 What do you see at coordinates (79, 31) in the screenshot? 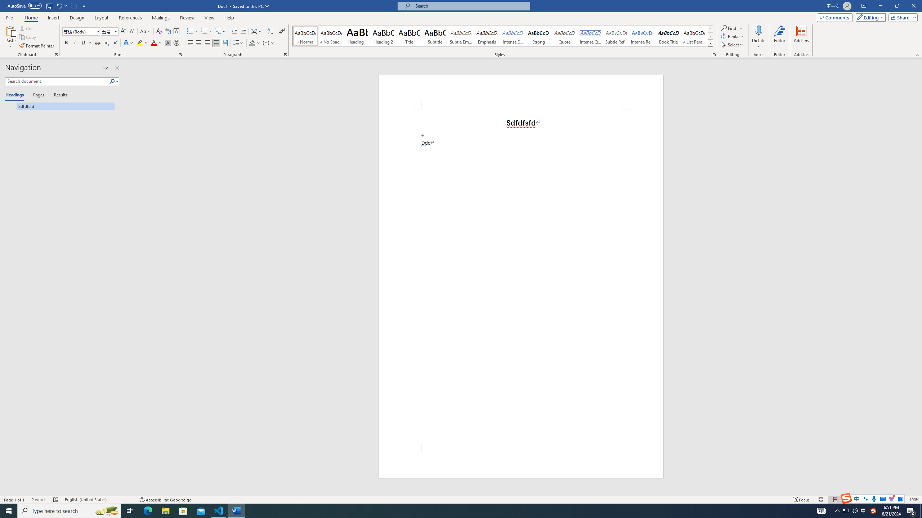
I see `Font` at bounding box center [79, 31].